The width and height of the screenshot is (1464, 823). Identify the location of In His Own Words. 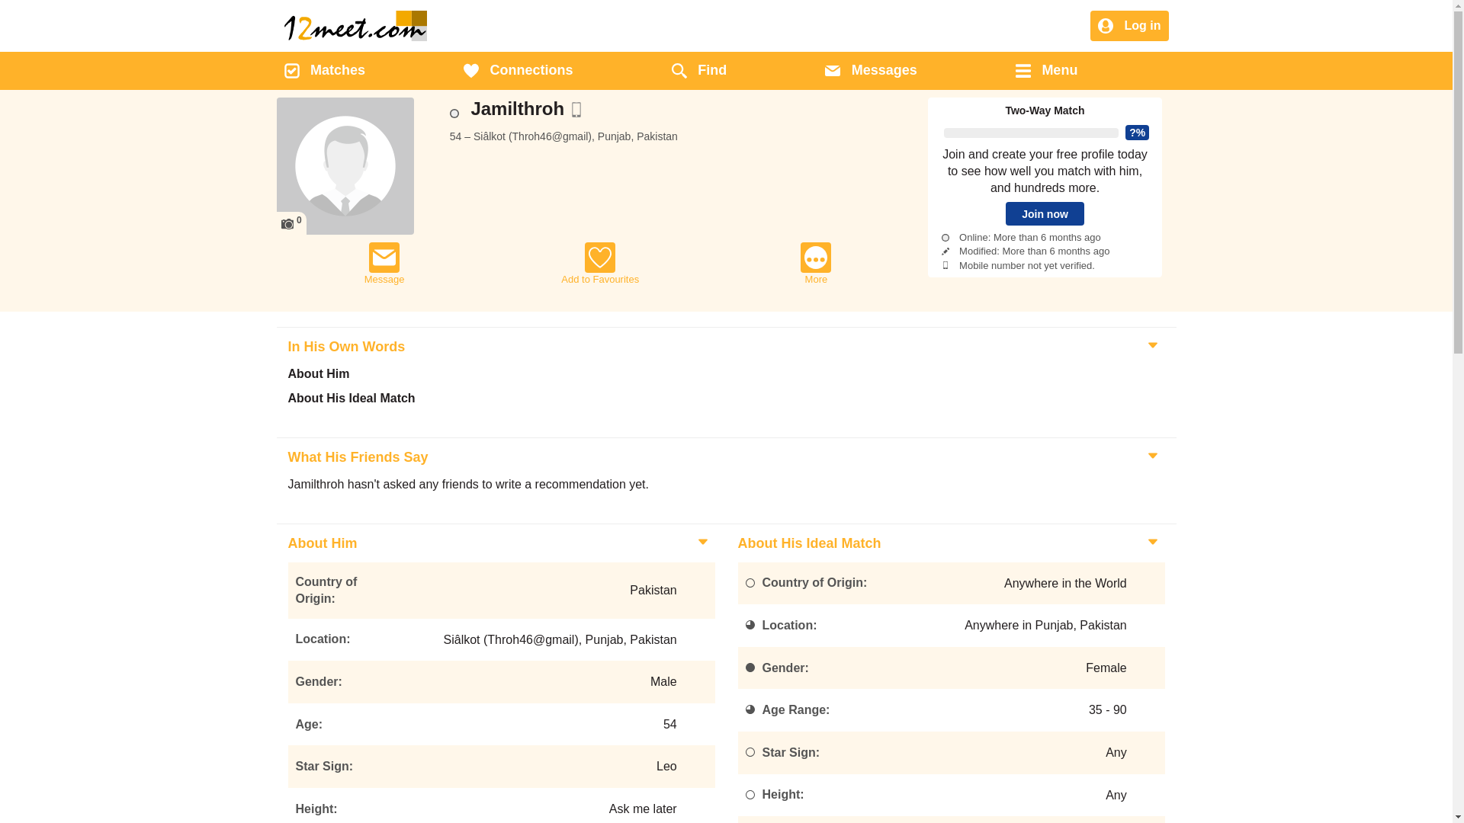
(345, 347).